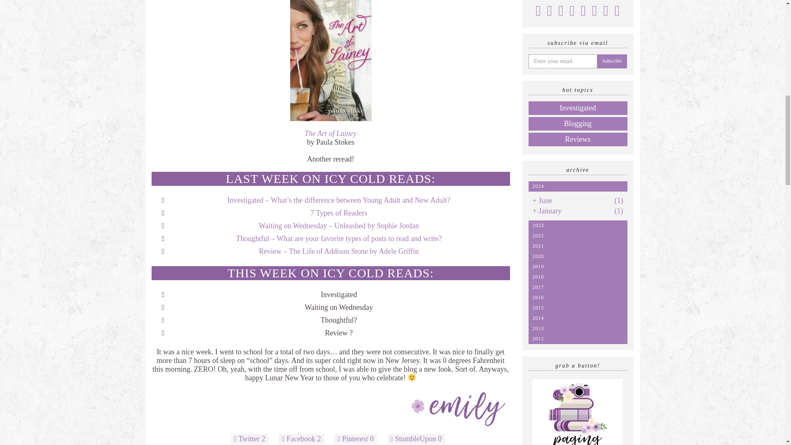 The height and width of the screenshot is (445, 791). What do you see at coordinates (301, 439) in the screenshot?
I see `Facebook 2` at bounding box center [301, 439].